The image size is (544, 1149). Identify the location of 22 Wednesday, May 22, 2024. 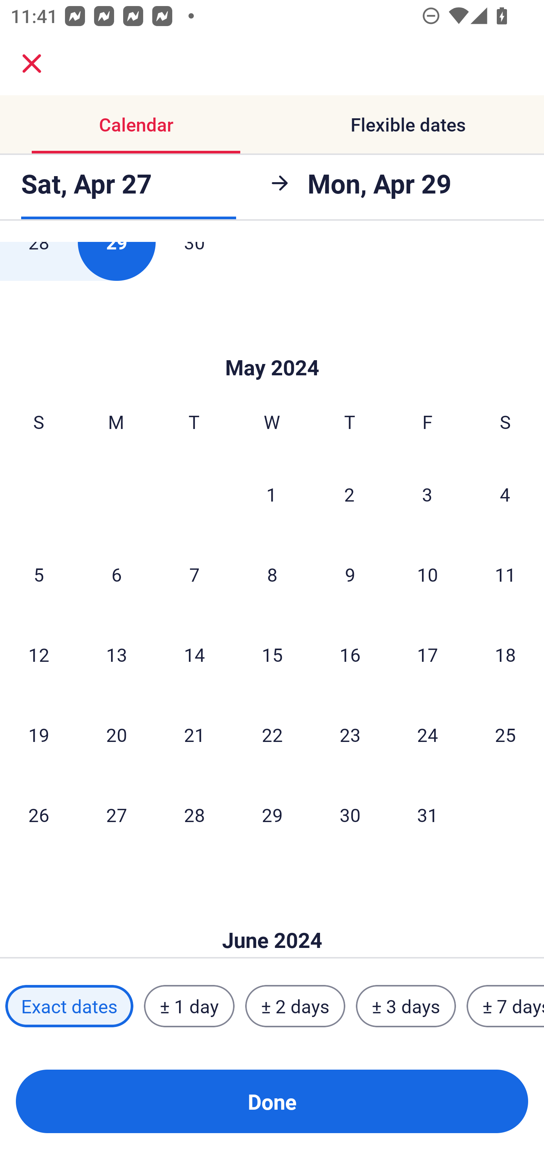
(272, 735).